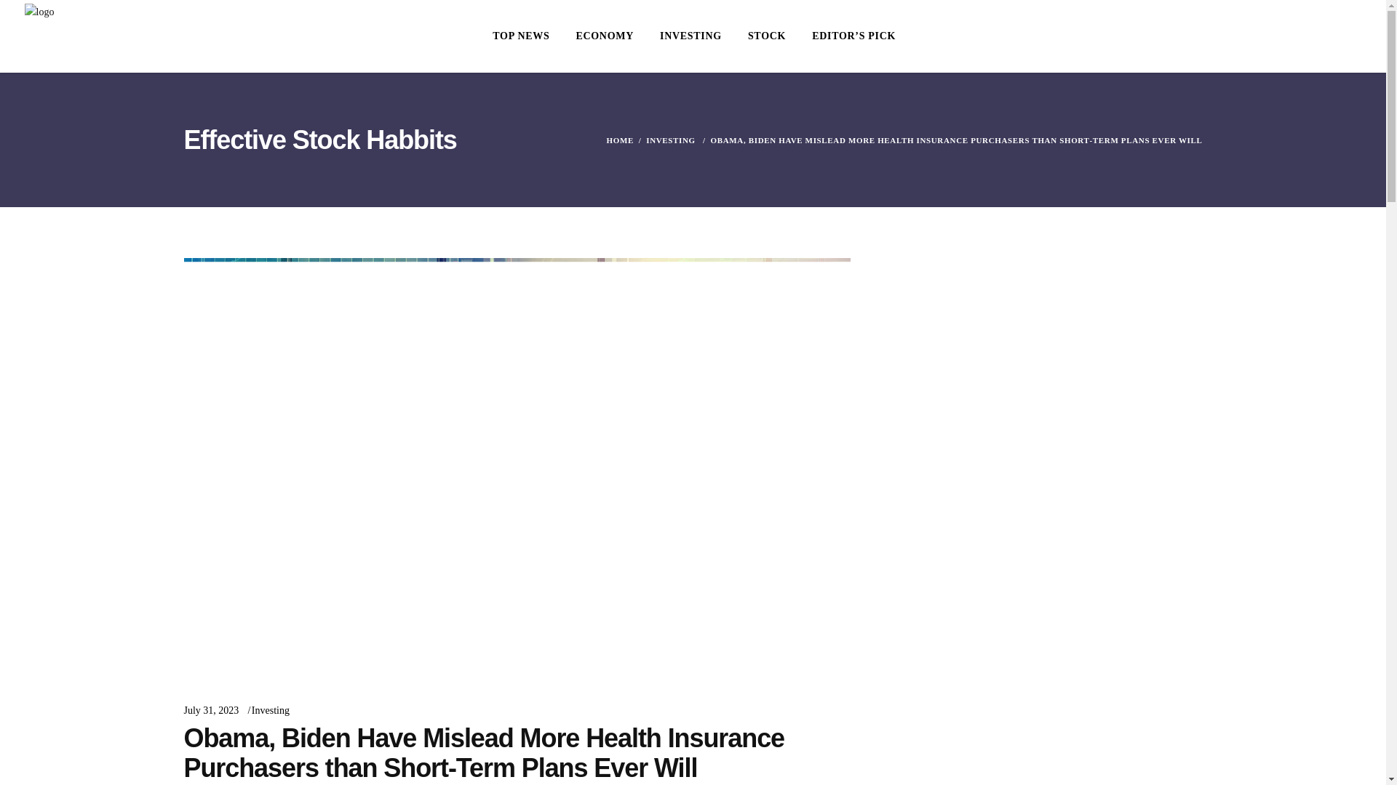 This screenshot has width=1397, height=785. I want to click on INVESTING, so click(671, 140).